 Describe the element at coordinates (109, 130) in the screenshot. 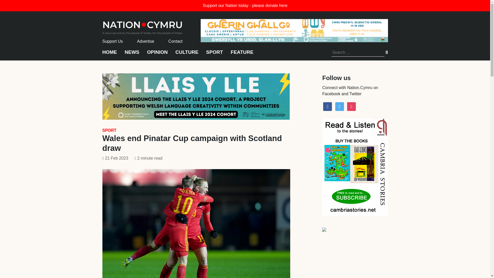

I see `SPORT` at that location.